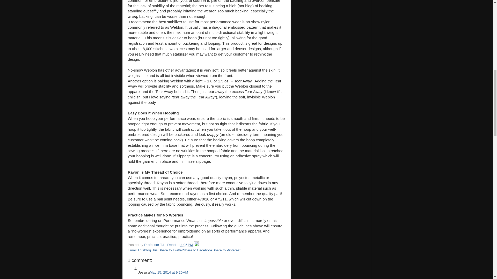 The height and width of the screenshot is (279, 497). Describe the element at coordinates (198, 250) in the screenshot. I see `Share to Facebook` at that location.